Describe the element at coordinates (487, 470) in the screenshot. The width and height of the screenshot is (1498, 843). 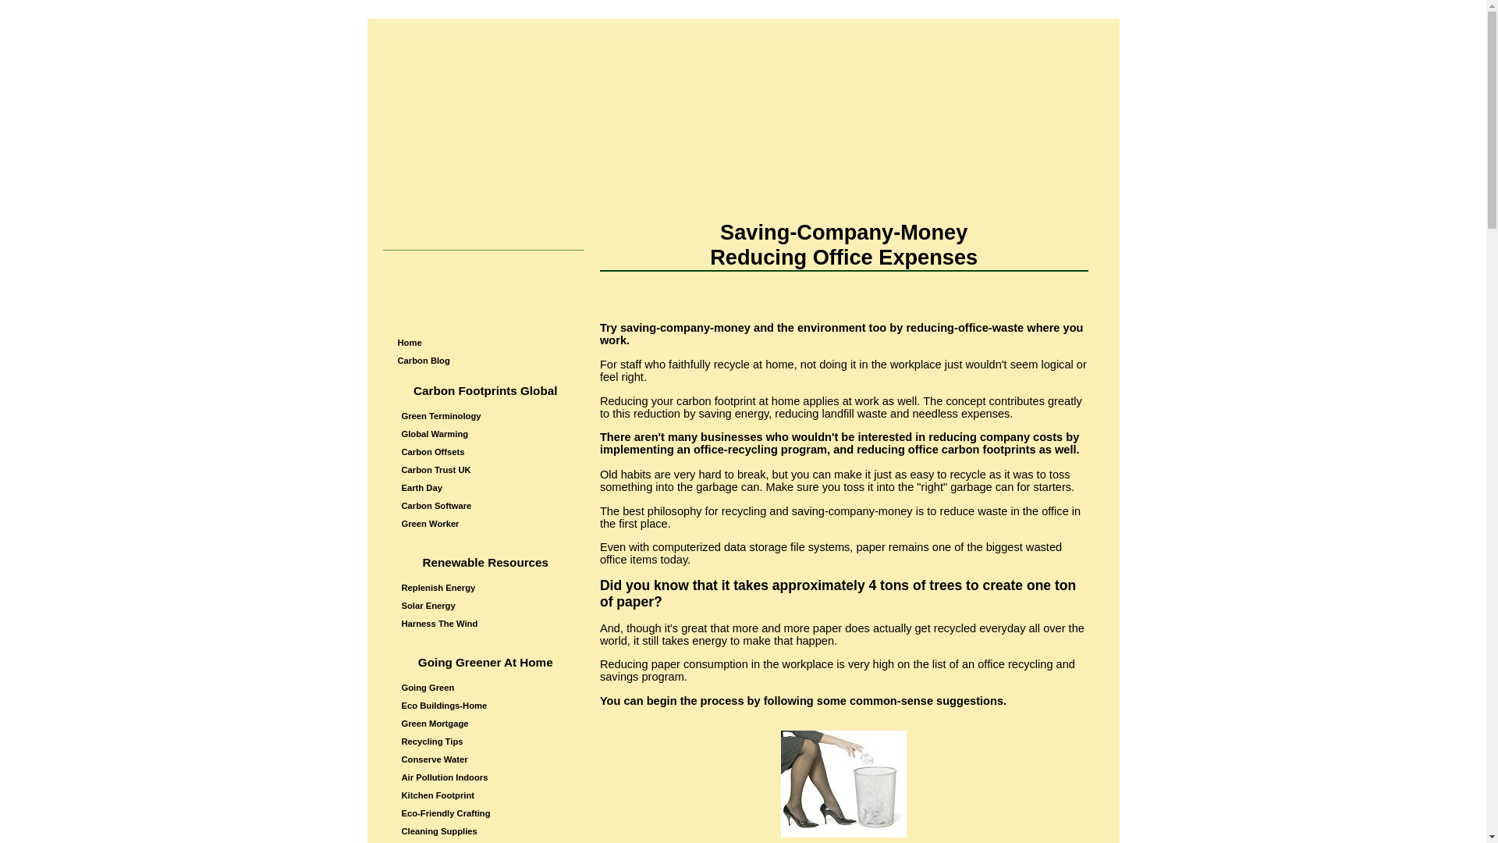
I see `Carbon Trust UK` at that location.